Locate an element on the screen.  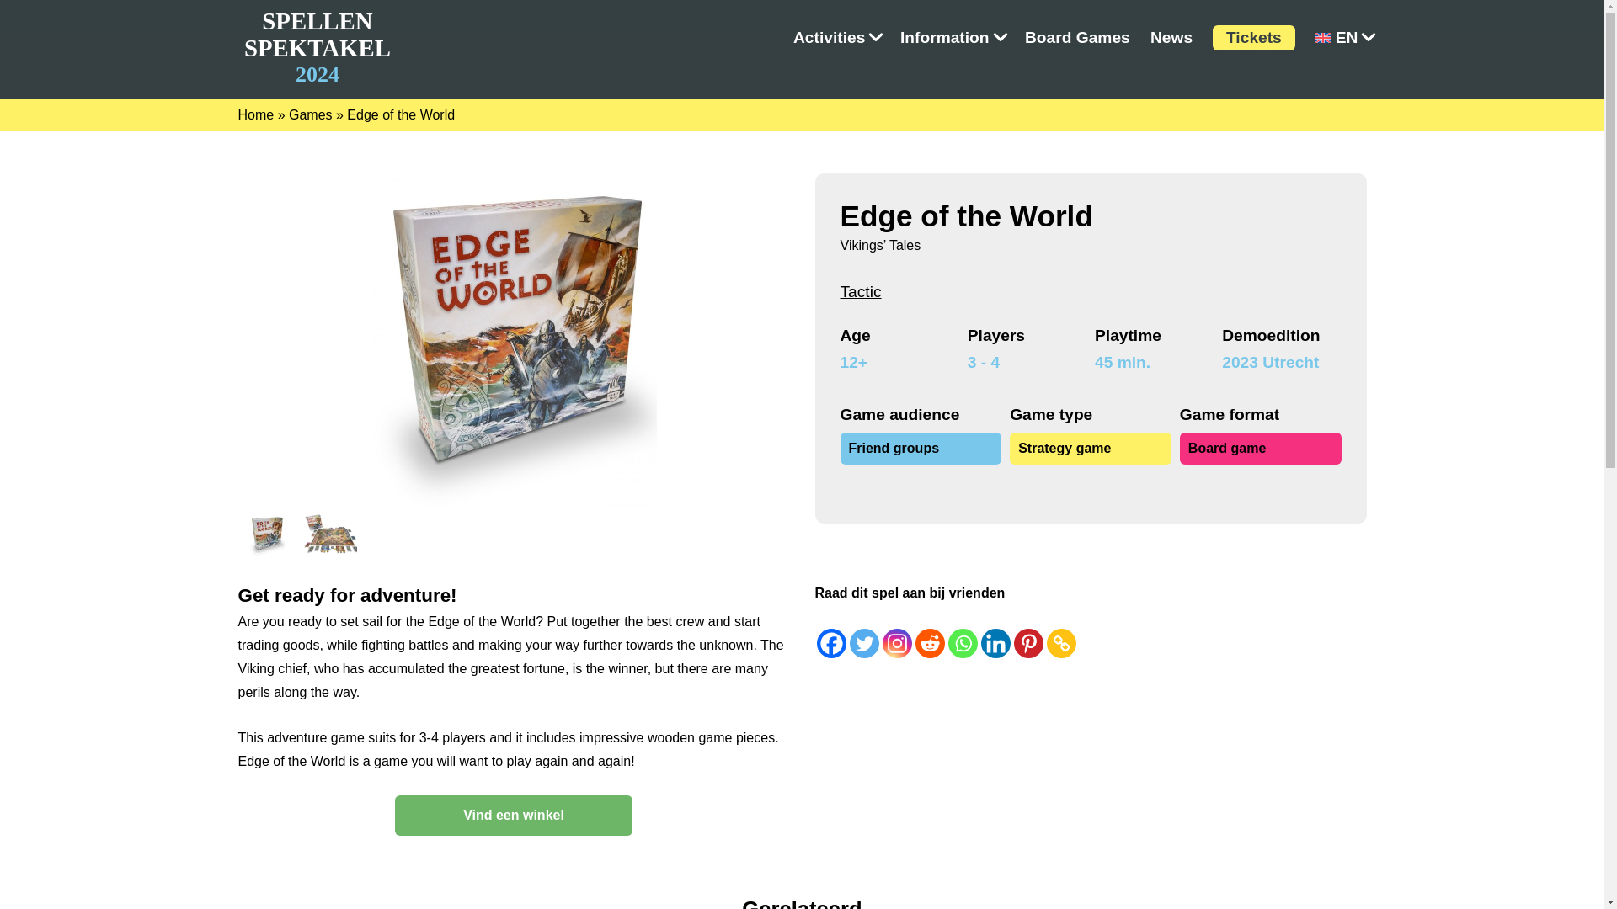
Instagram is located at coordinates (945, 38).